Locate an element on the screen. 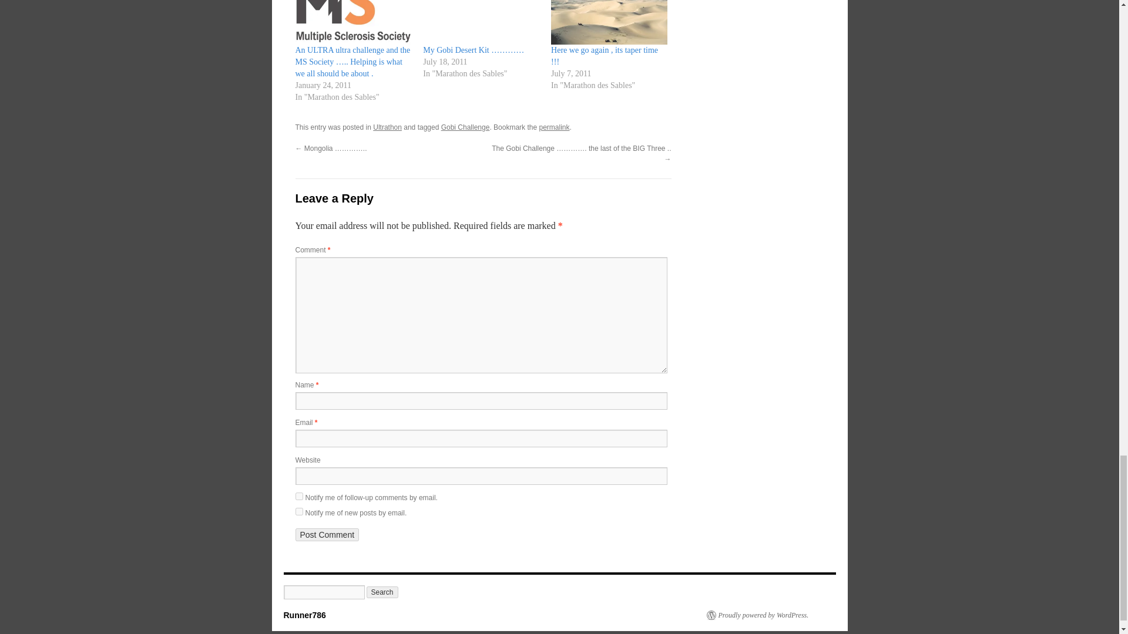 The image size is (1128, 634). Search is located at coordinates (382, 592).